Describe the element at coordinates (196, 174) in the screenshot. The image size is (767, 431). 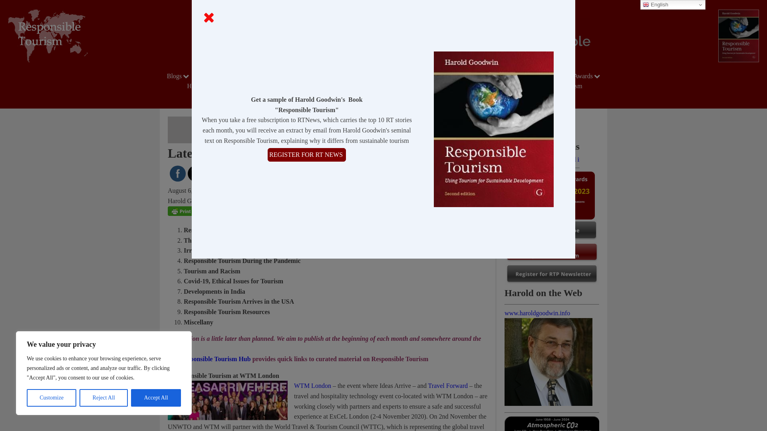
I see `Twitter` at that location.